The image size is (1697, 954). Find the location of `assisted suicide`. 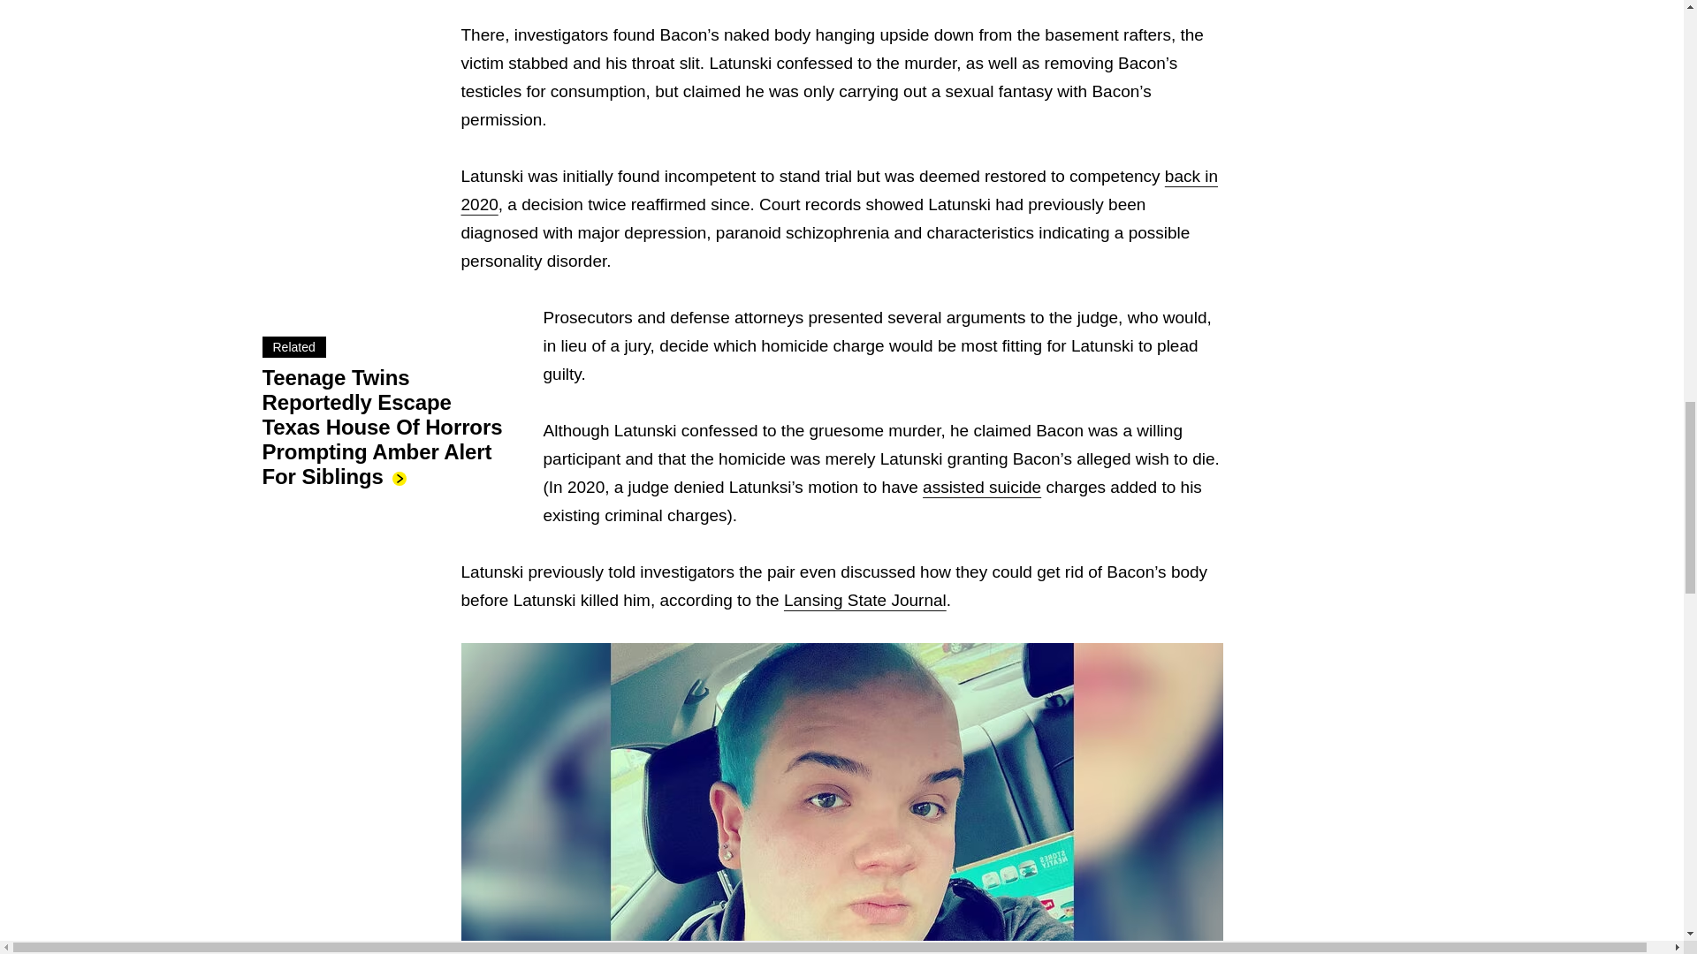

assisted suicide is located at coordinates (982, 487).